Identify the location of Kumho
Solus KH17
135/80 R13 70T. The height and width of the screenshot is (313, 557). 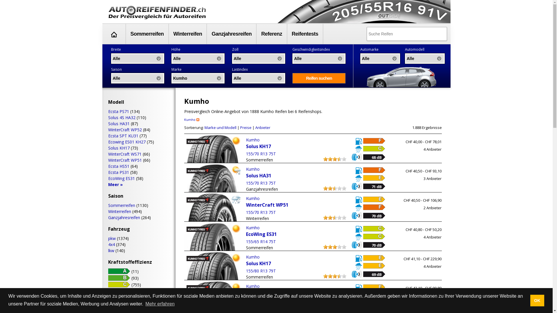
(296, 293).